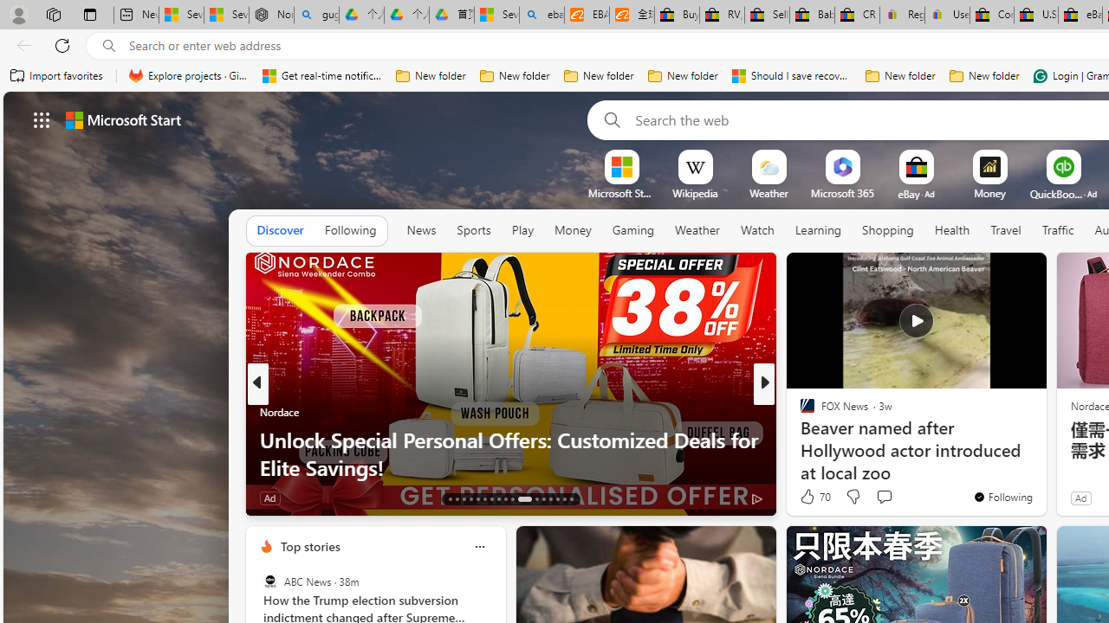  Describe the element at coordinates (18, 14) in the screenshot. I see `Personal Profile` at that location.